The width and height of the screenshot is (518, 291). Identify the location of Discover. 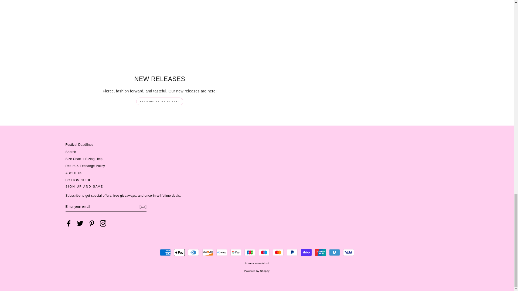
(208, 252).